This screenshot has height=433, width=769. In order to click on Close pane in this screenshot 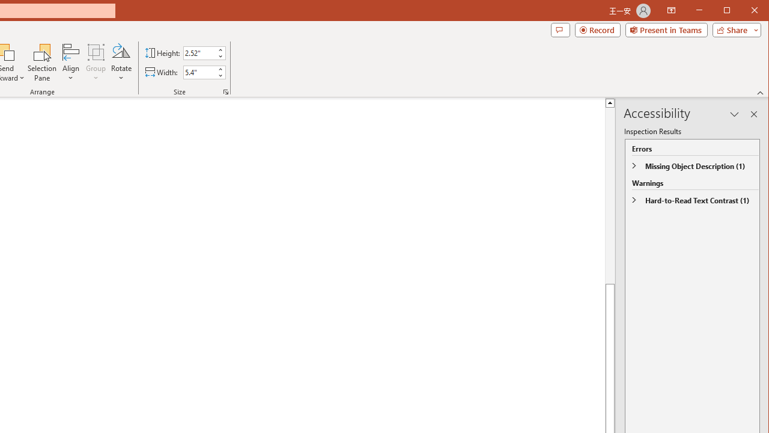, I will do `click(753, 114)`.